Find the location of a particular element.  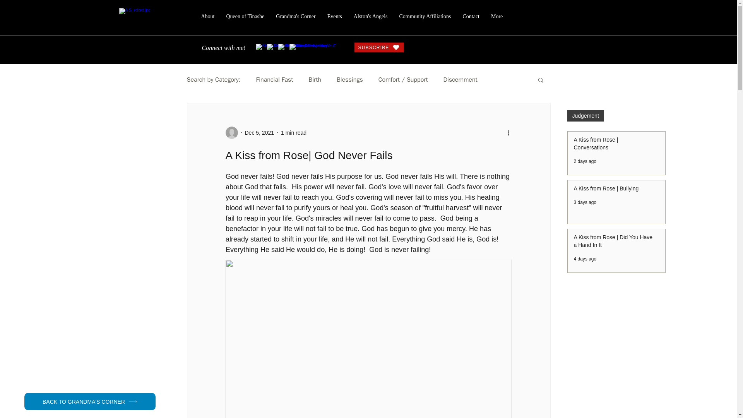

About is located at coordinates (207, 18).